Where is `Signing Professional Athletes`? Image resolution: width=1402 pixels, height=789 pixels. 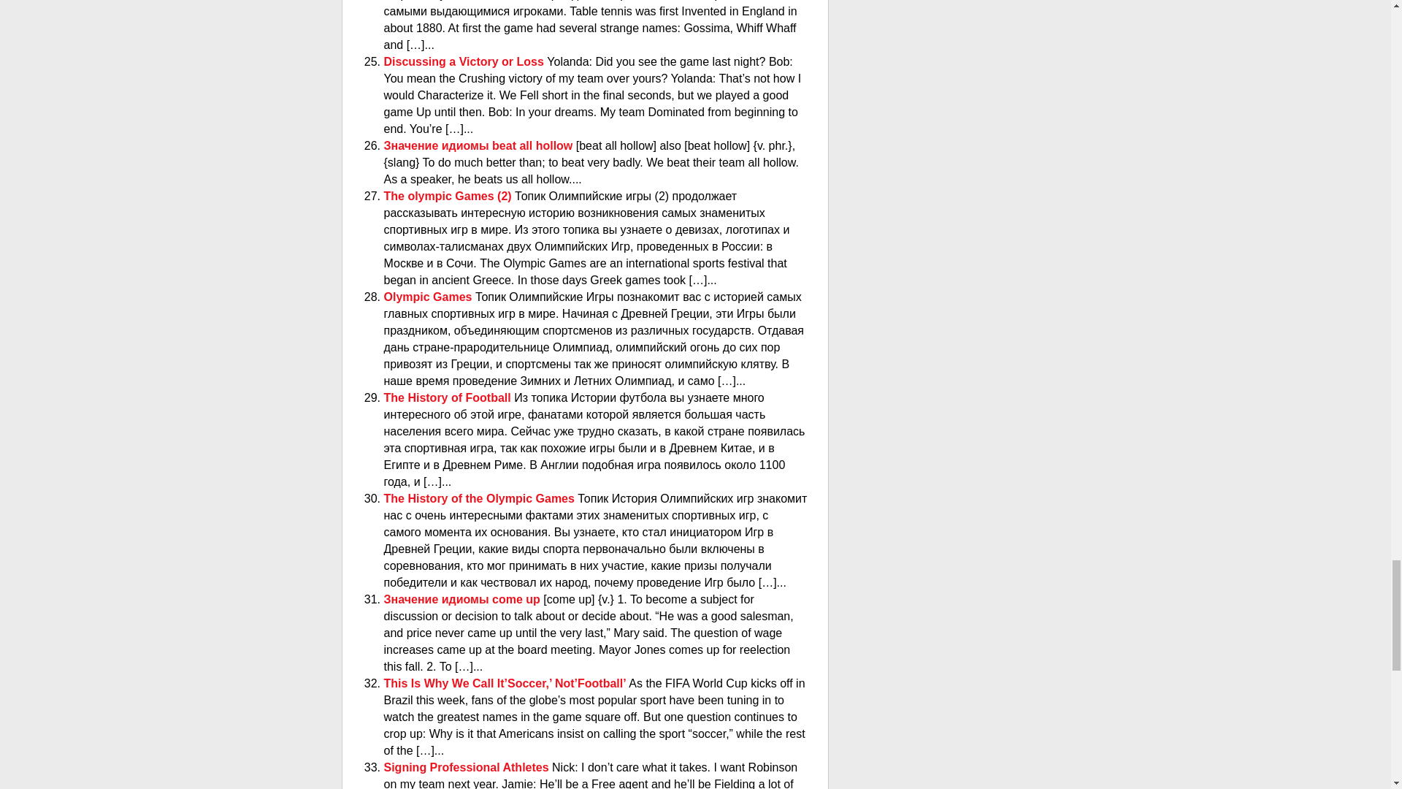
Signing Professional Athletes is located at coordinates (468, 767).